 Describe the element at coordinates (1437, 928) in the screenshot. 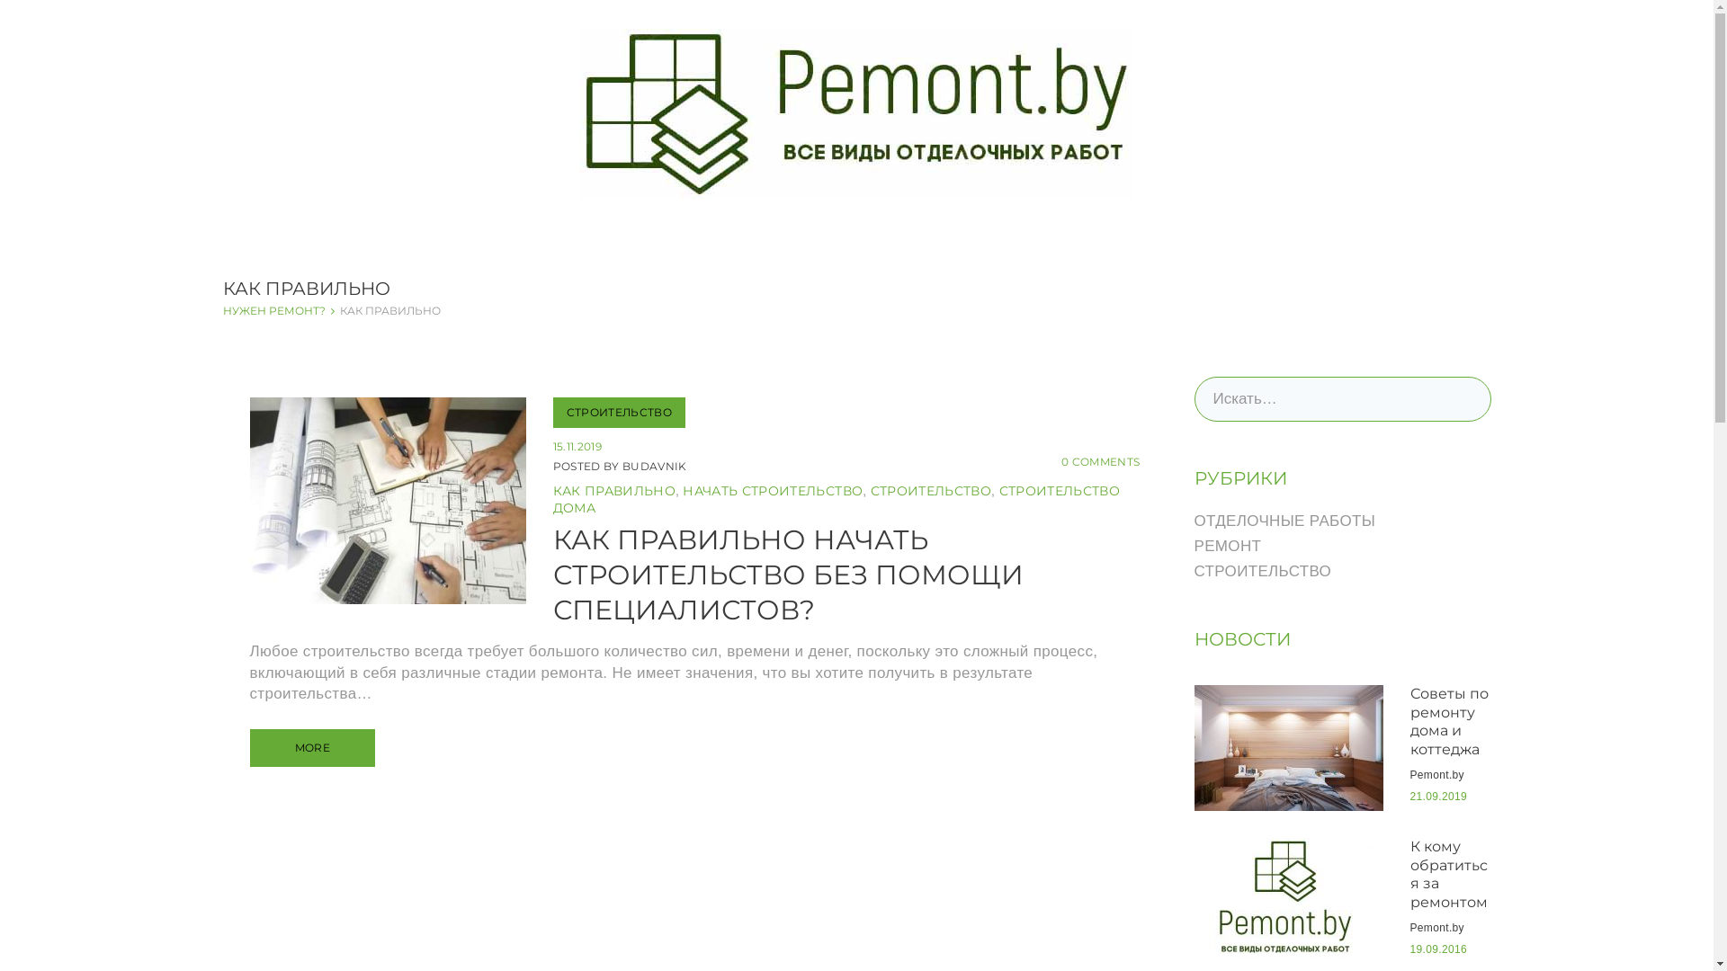

I see `Pemont.by` at that location.